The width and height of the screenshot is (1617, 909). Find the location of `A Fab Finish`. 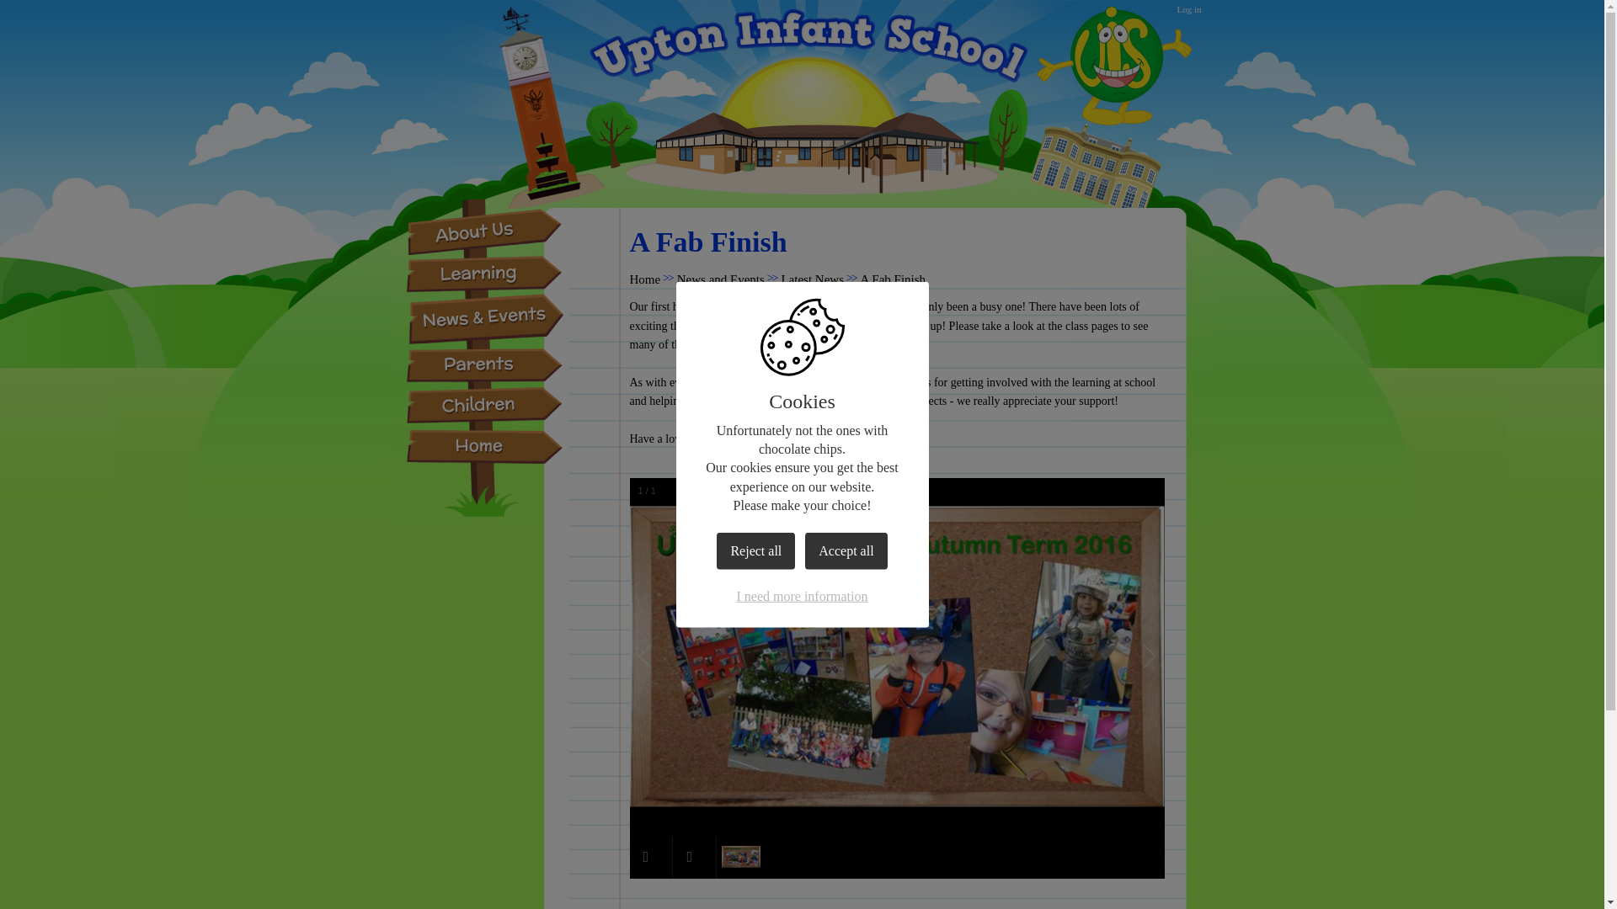

A Fab Finish is located at coordinates (893, 279).